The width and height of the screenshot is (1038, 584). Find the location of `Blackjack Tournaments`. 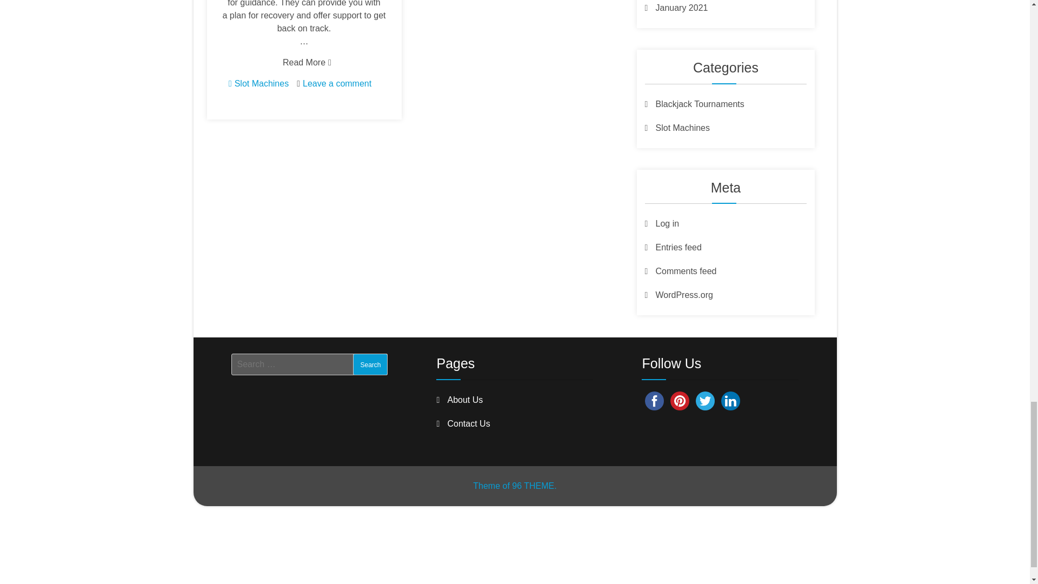

Blackjack Tournaments is located at coordinates (694, 103).